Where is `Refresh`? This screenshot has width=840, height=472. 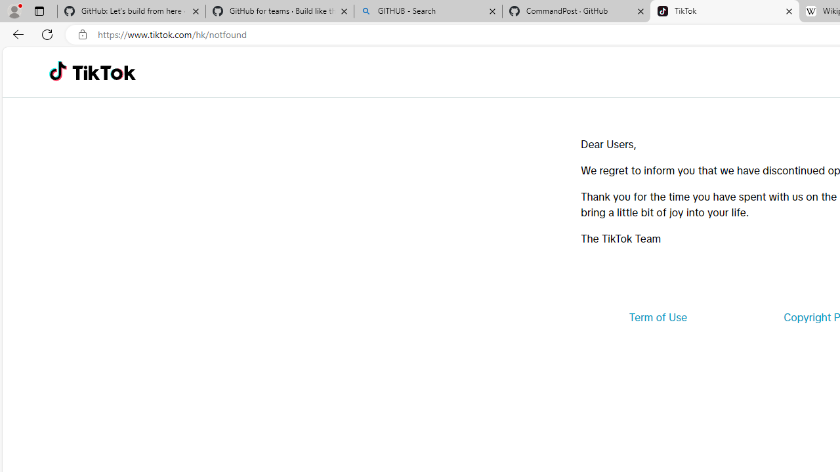
Refresh is located at coordinates (47, 34).